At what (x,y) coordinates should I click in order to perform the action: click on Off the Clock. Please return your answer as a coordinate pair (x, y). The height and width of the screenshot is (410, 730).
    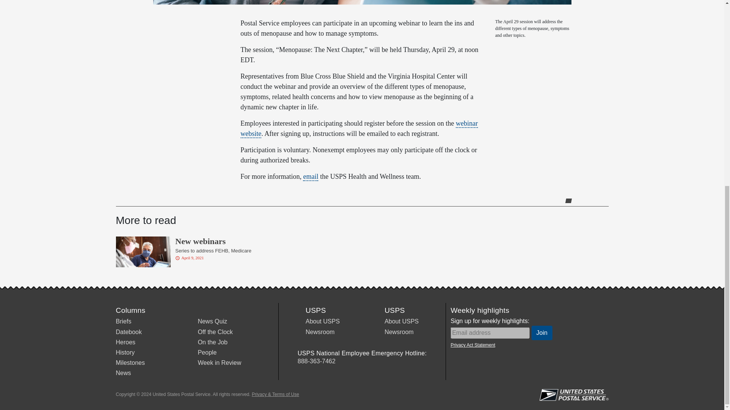
    Looking at the image, I should click on (215, 332).